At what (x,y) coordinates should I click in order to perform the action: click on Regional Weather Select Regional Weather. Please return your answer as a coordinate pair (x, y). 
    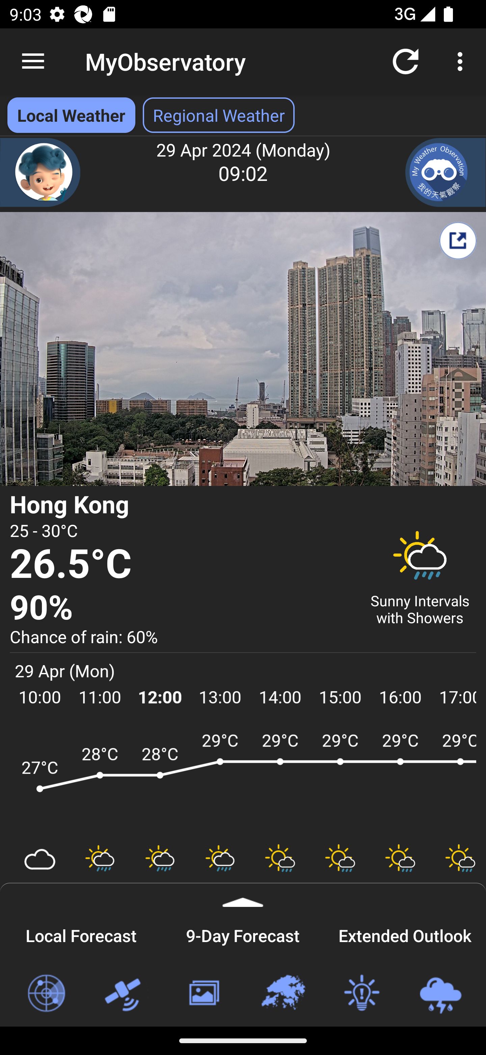
    Looking at the image, I should click on (219, 115).